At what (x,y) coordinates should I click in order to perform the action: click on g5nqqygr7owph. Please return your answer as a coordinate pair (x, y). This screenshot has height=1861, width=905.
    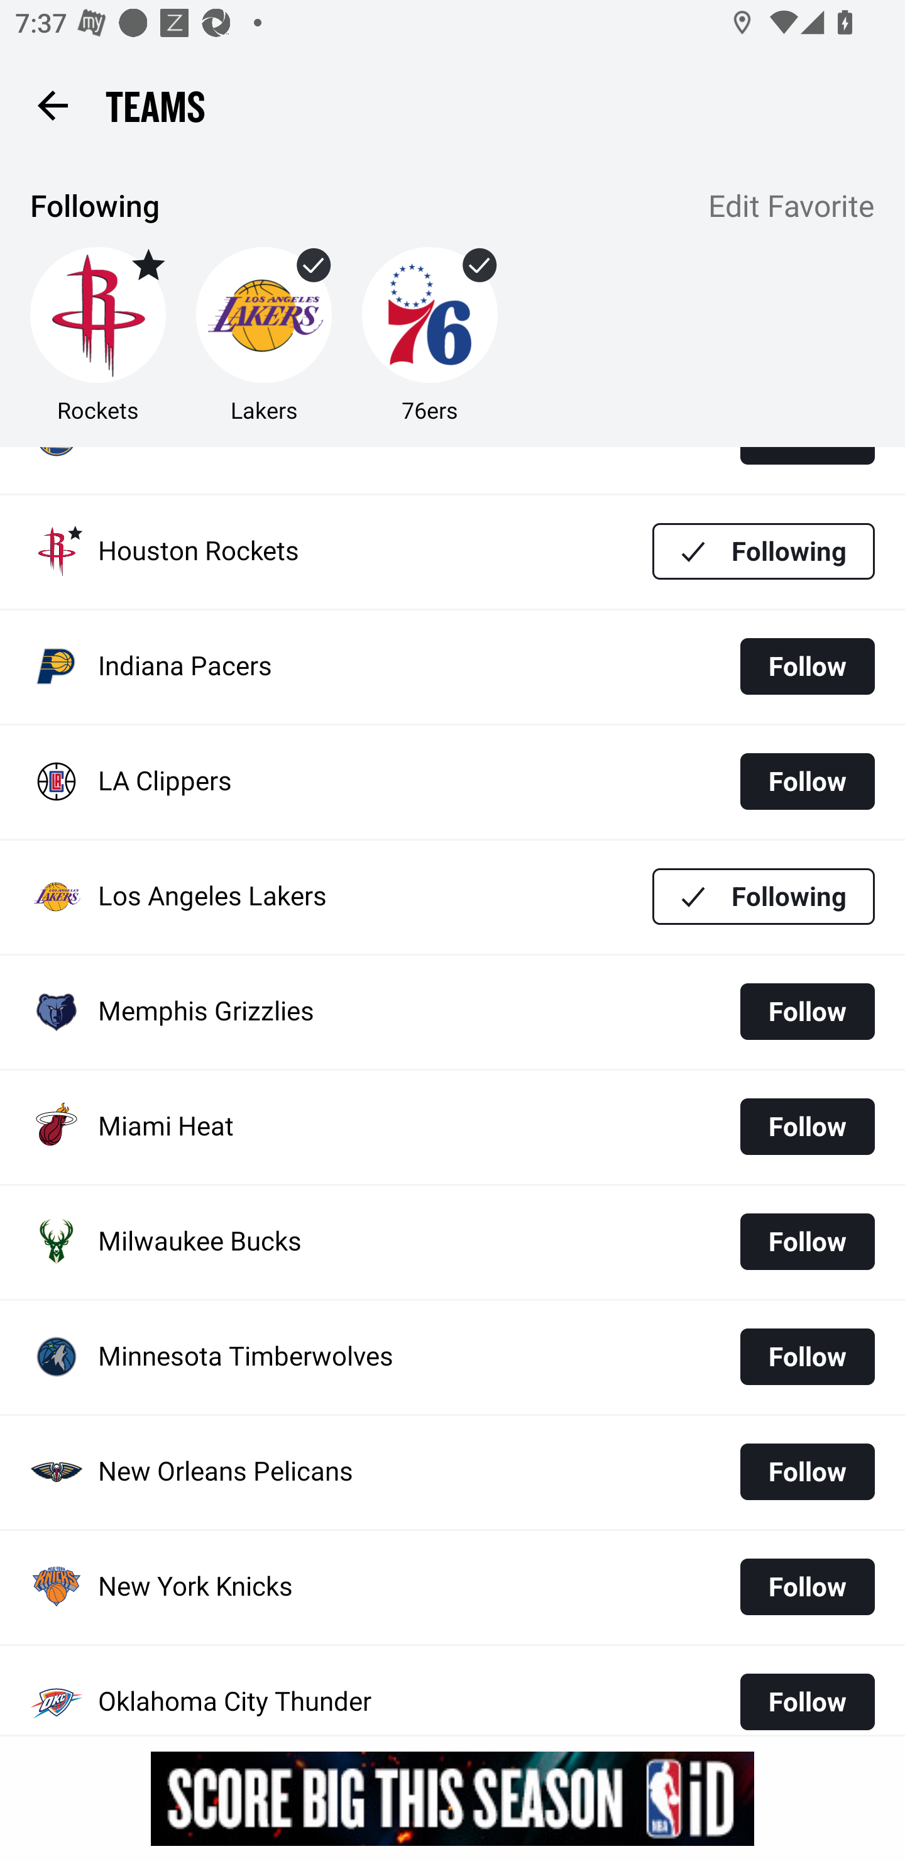
    Looking at the image, I should click on (452, 1798).